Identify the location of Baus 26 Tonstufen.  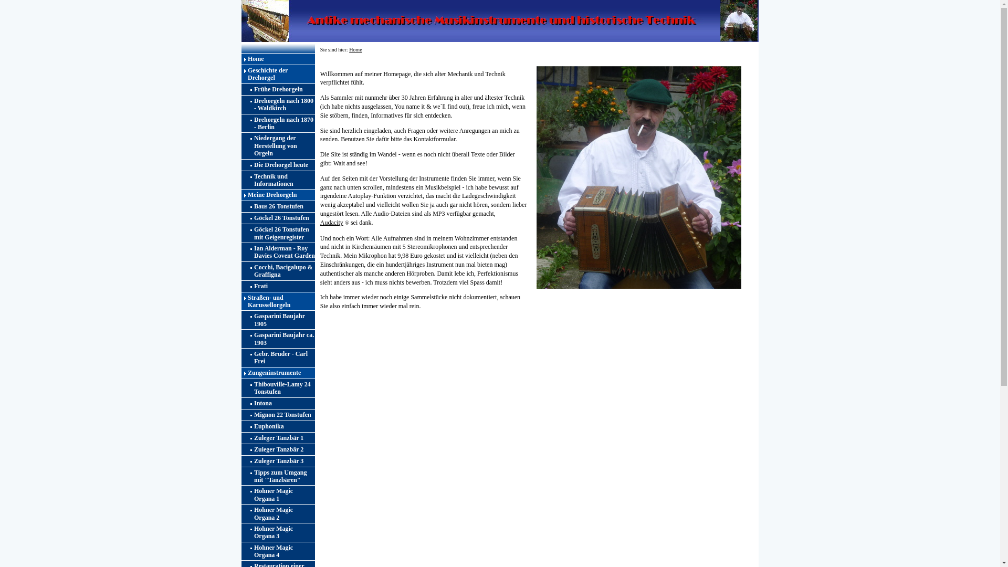
(278, 207).